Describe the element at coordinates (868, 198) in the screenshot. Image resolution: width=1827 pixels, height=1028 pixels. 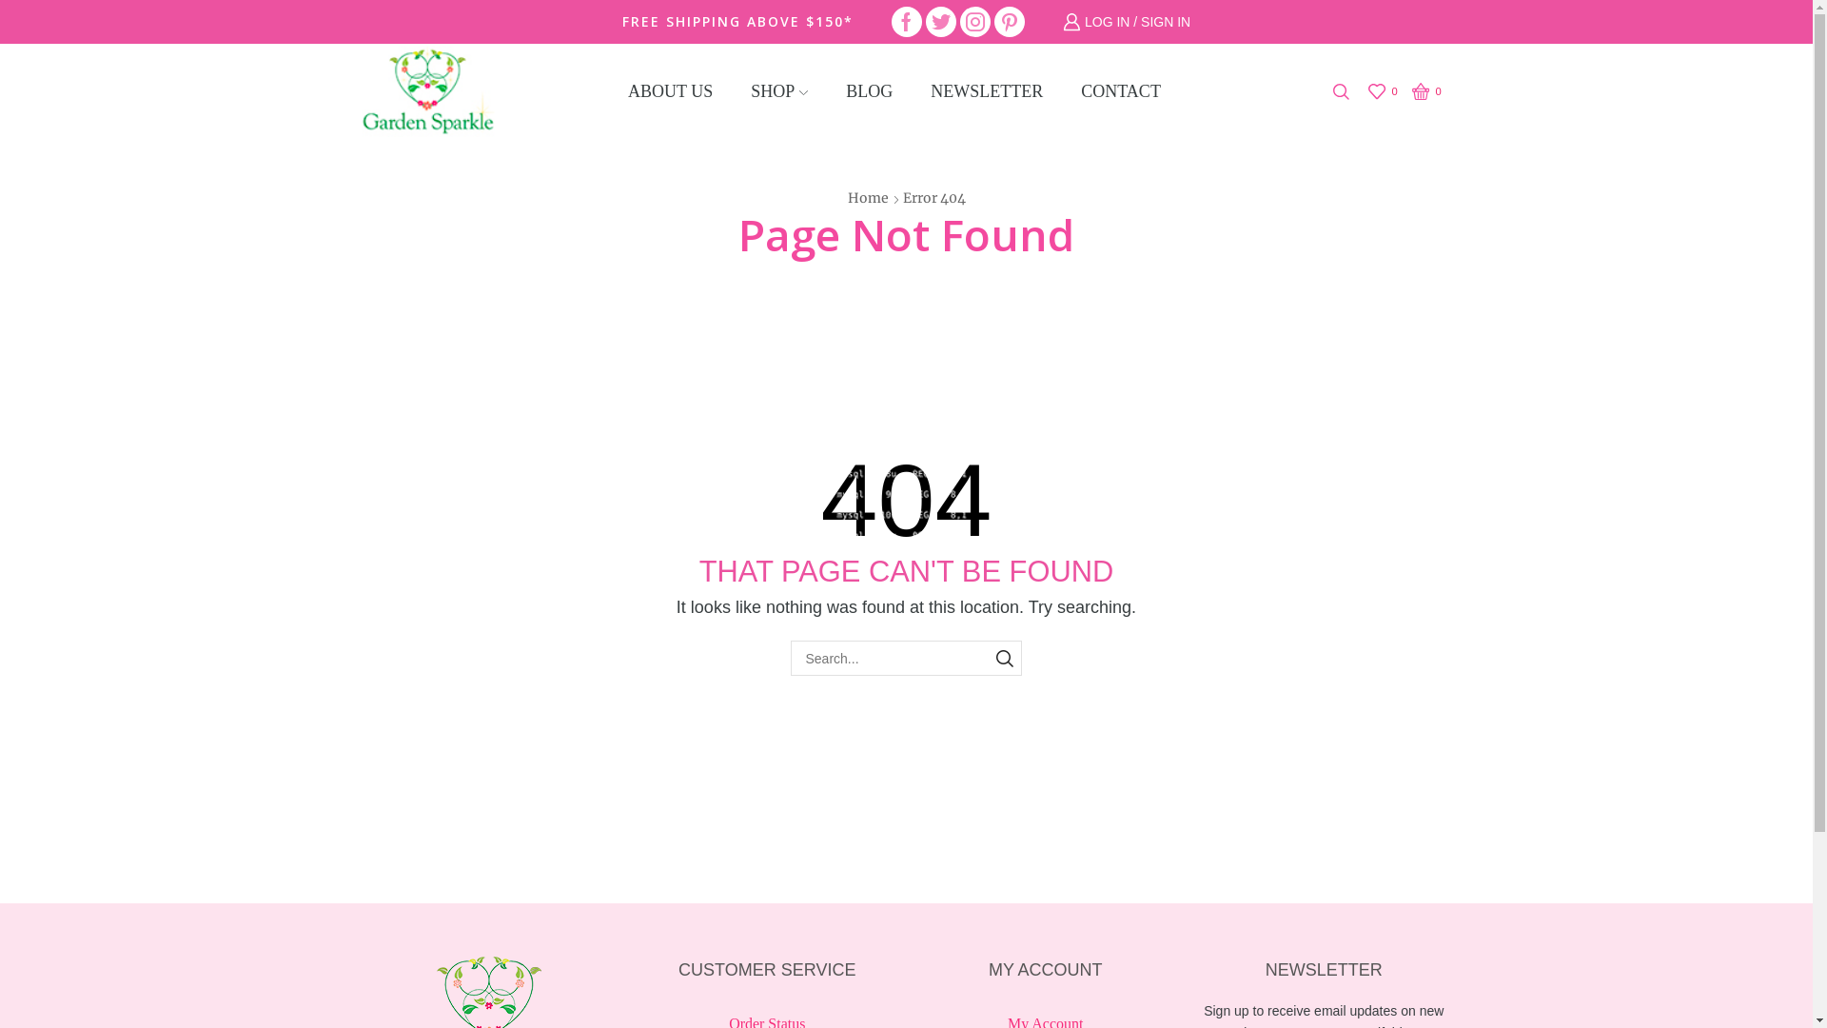
I see `Home` at that location.